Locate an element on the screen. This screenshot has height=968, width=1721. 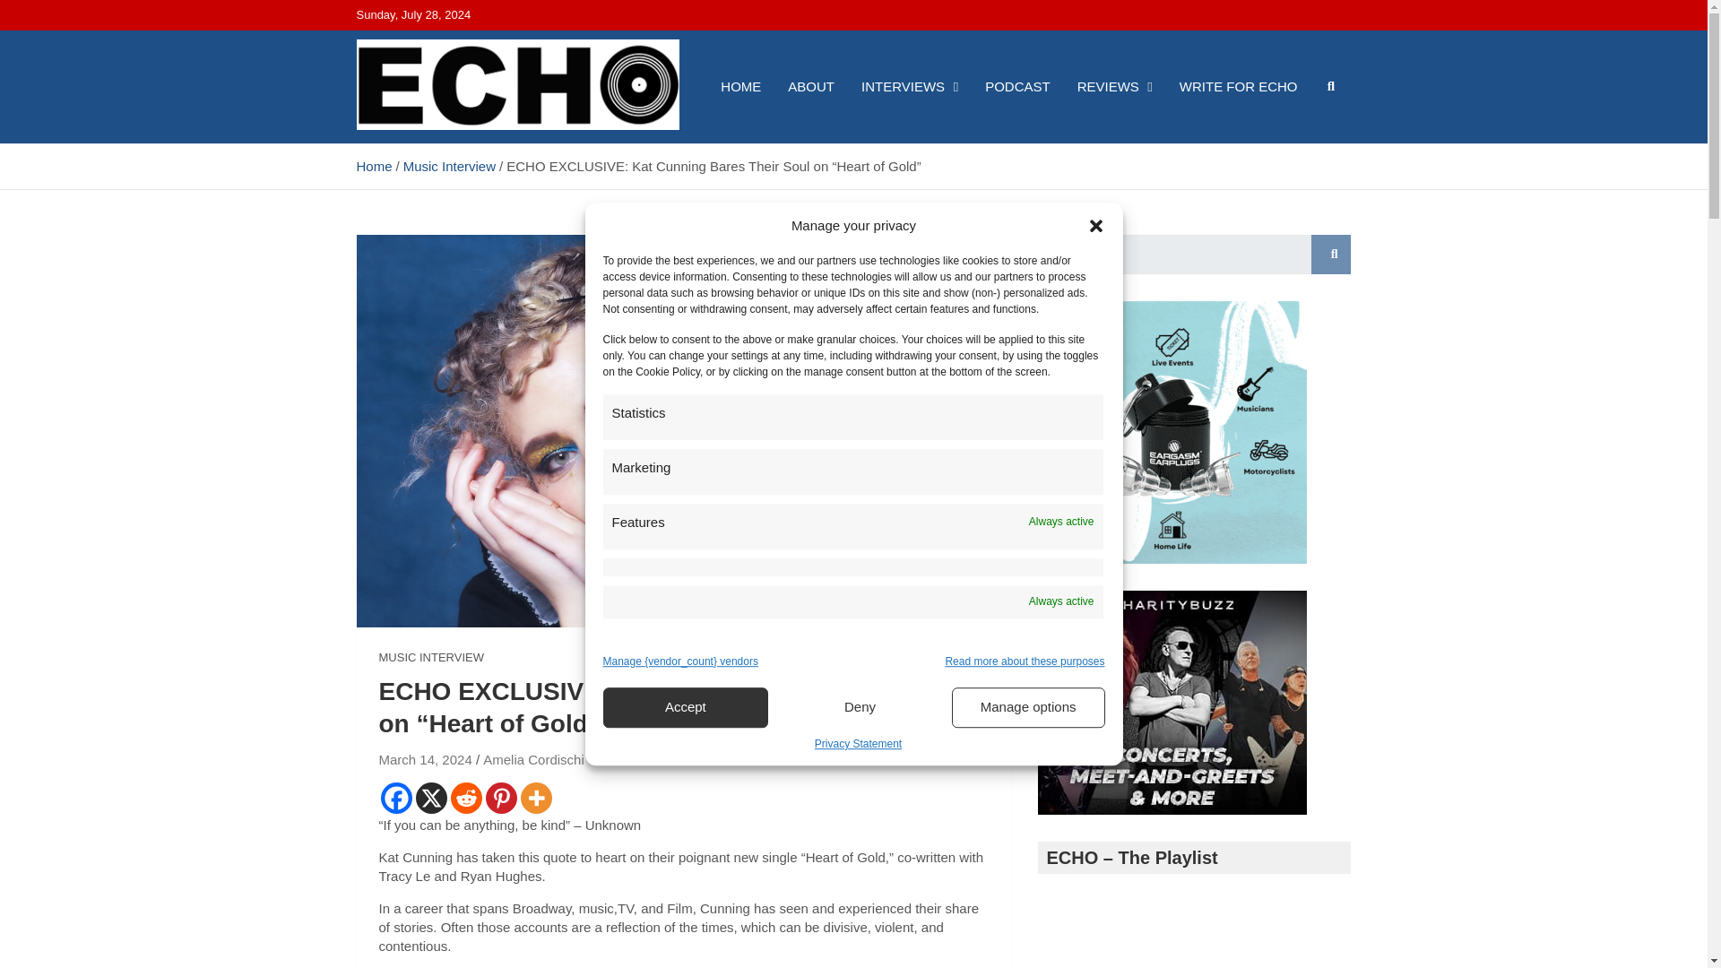
ABOUT is located at coordinates (811, 86).